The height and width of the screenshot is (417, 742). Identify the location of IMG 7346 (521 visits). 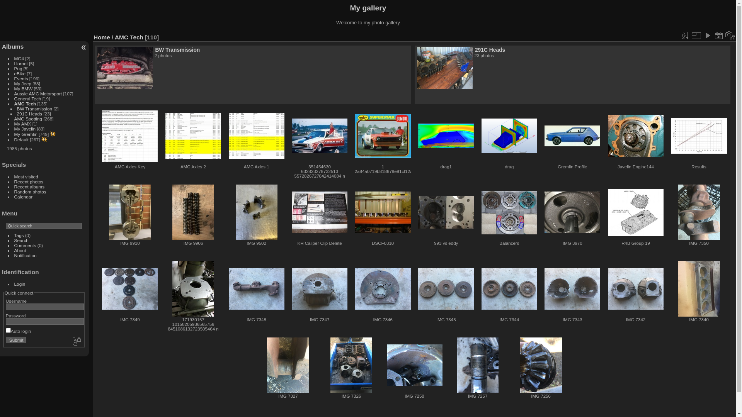
(383, 289).